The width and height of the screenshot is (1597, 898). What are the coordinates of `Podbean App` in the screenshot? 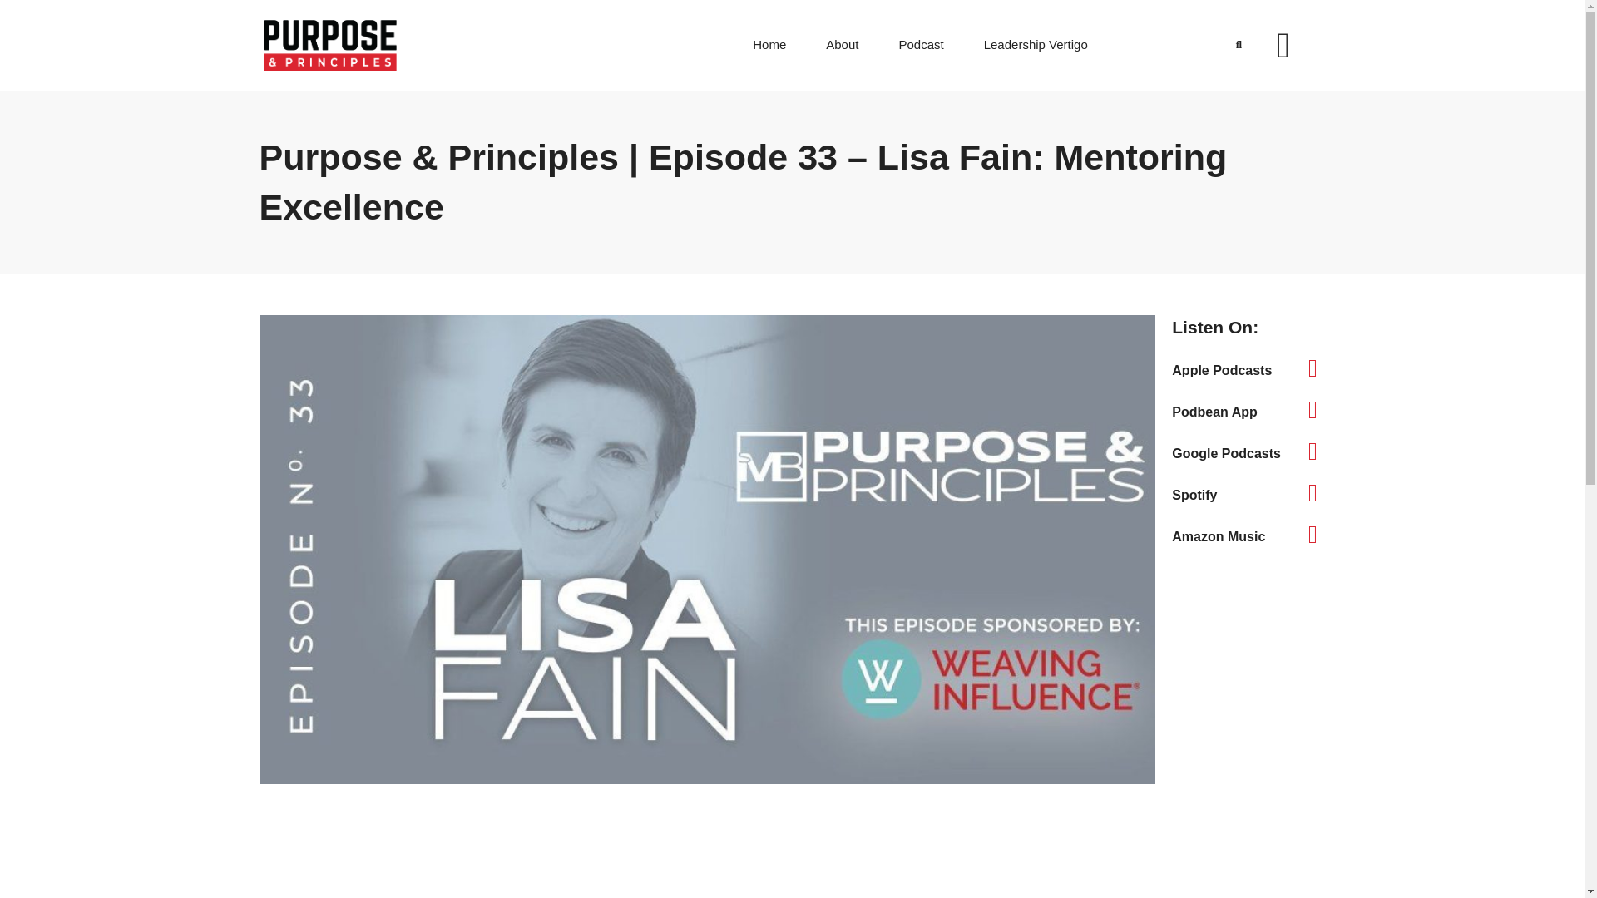 It's located at (1214, 412).